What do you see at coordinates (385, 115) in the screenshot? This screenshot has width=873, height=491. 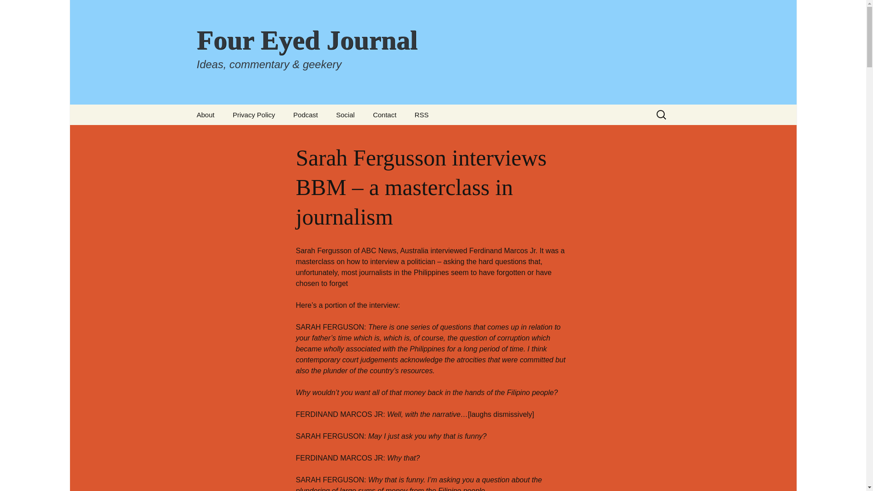 I see `Contact` at bounding box center [385, 115].